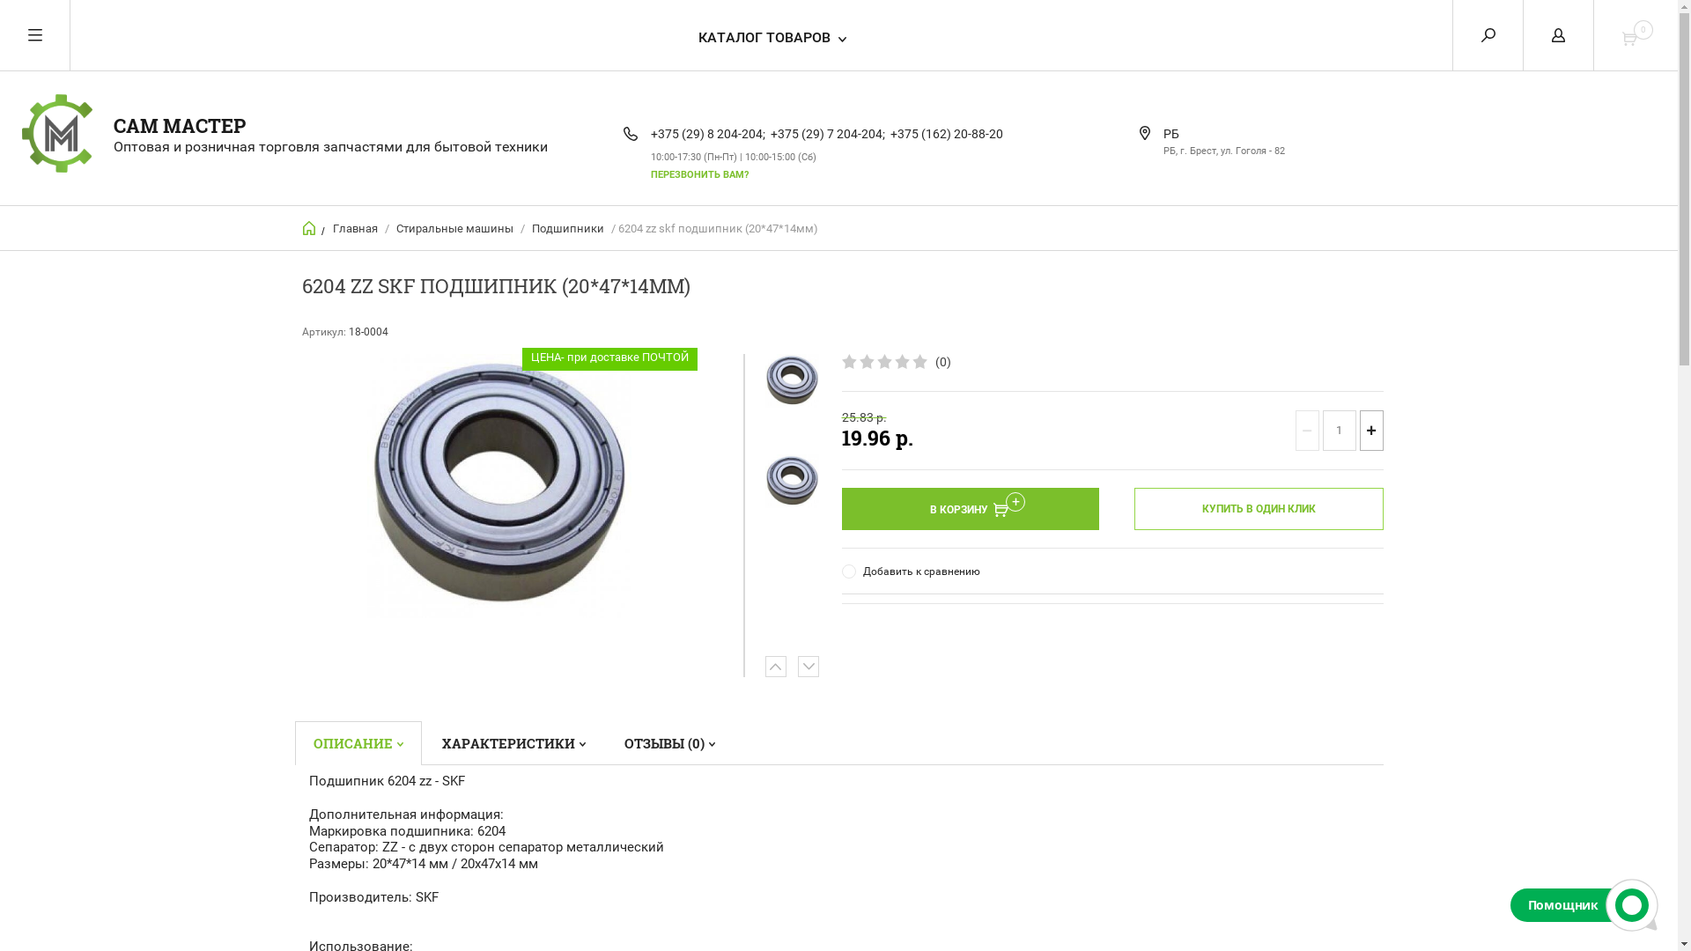 This screenshot has width=1691, height=951. I want to click on +375 (162) 20-88-20, so click(947, 134).